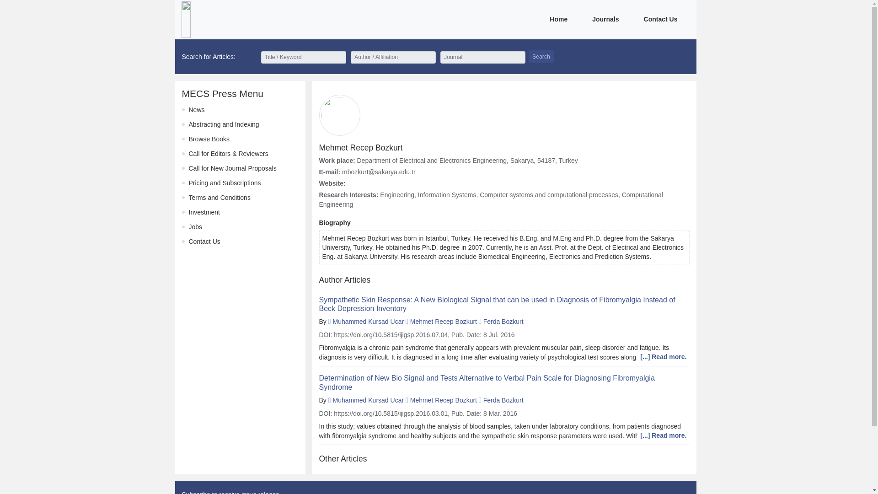 The image size is (878, 494). Describe the element at coordinates (368, 400) in the screenshot. I see `Muhammed Kursad Ucar` at that location.